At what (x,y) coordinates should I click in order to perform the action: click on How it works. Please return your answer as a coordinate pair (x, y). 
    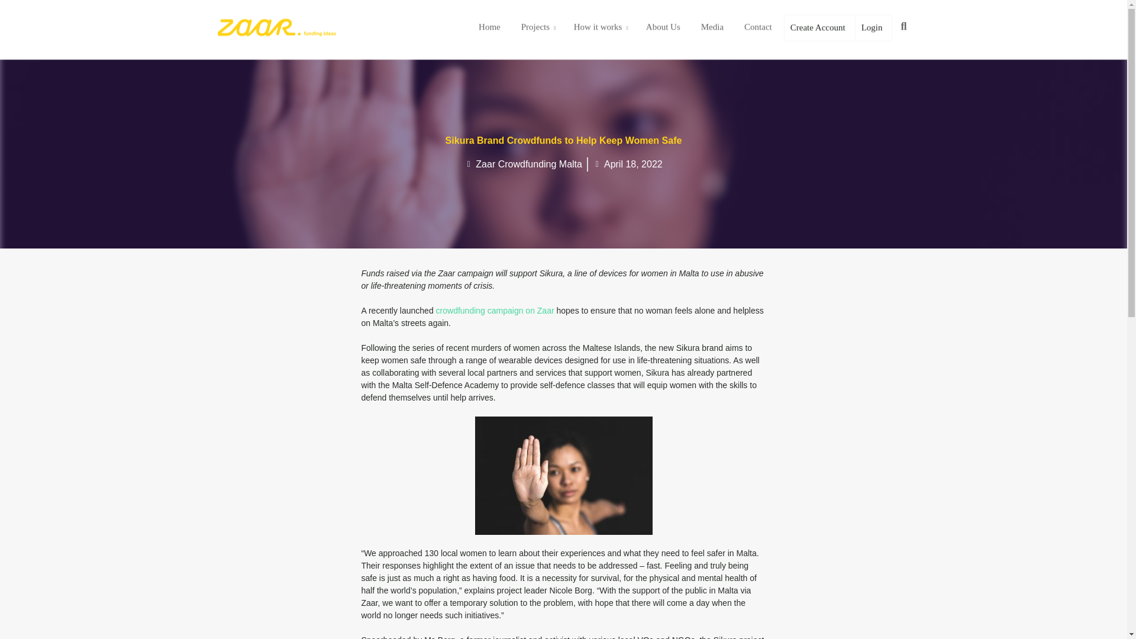
    Looking at the image, I should click on (601, 30).